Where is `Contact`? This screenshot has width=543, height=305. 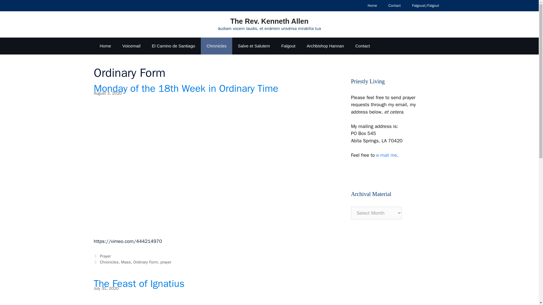
Contact is located at coordinates (363, 46).